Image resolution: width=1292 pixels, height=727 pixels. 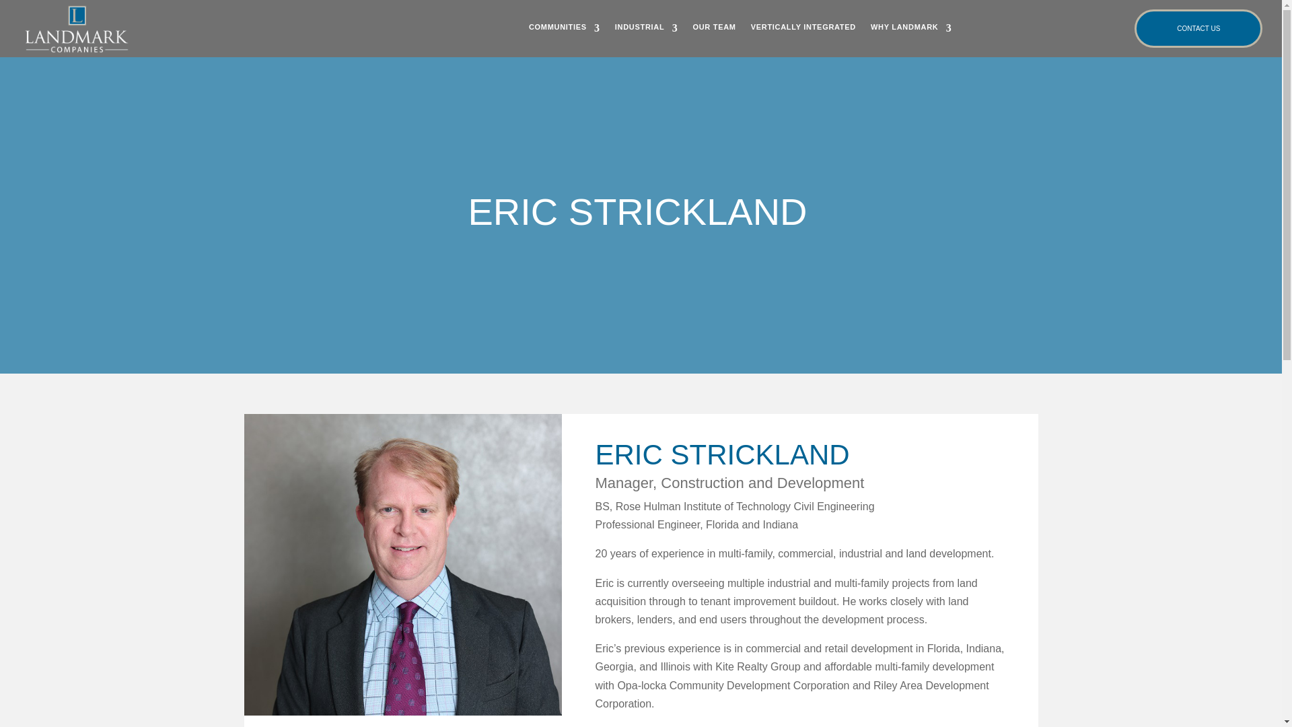 What do you see at coordinates (911, 28) in the screenshot?
I see `WHY LANDMARK` at bounding box center [911, 28].